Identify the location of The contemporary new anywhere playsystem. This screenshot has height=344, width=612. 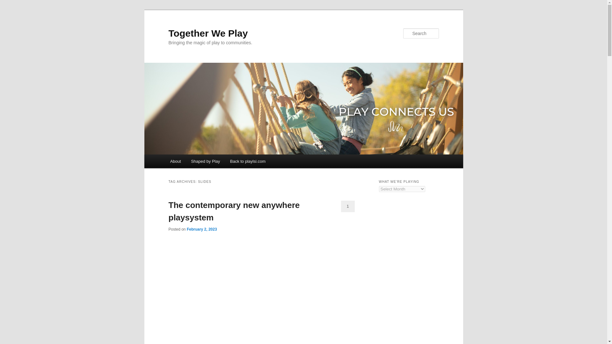
(234, 211).